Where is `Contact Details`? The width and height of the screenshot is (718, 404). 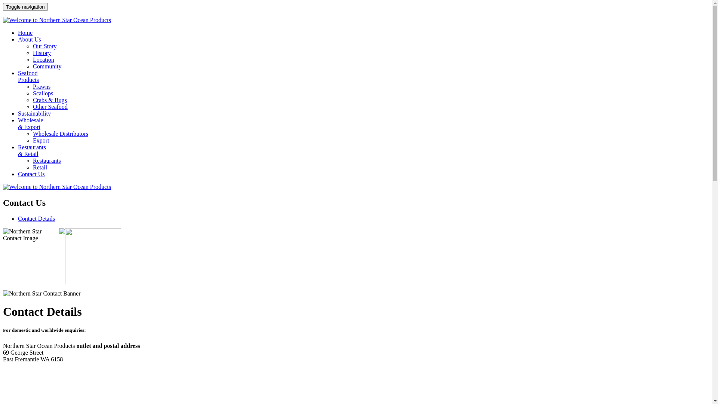
Contact Details is located at coordinates (37, 218).